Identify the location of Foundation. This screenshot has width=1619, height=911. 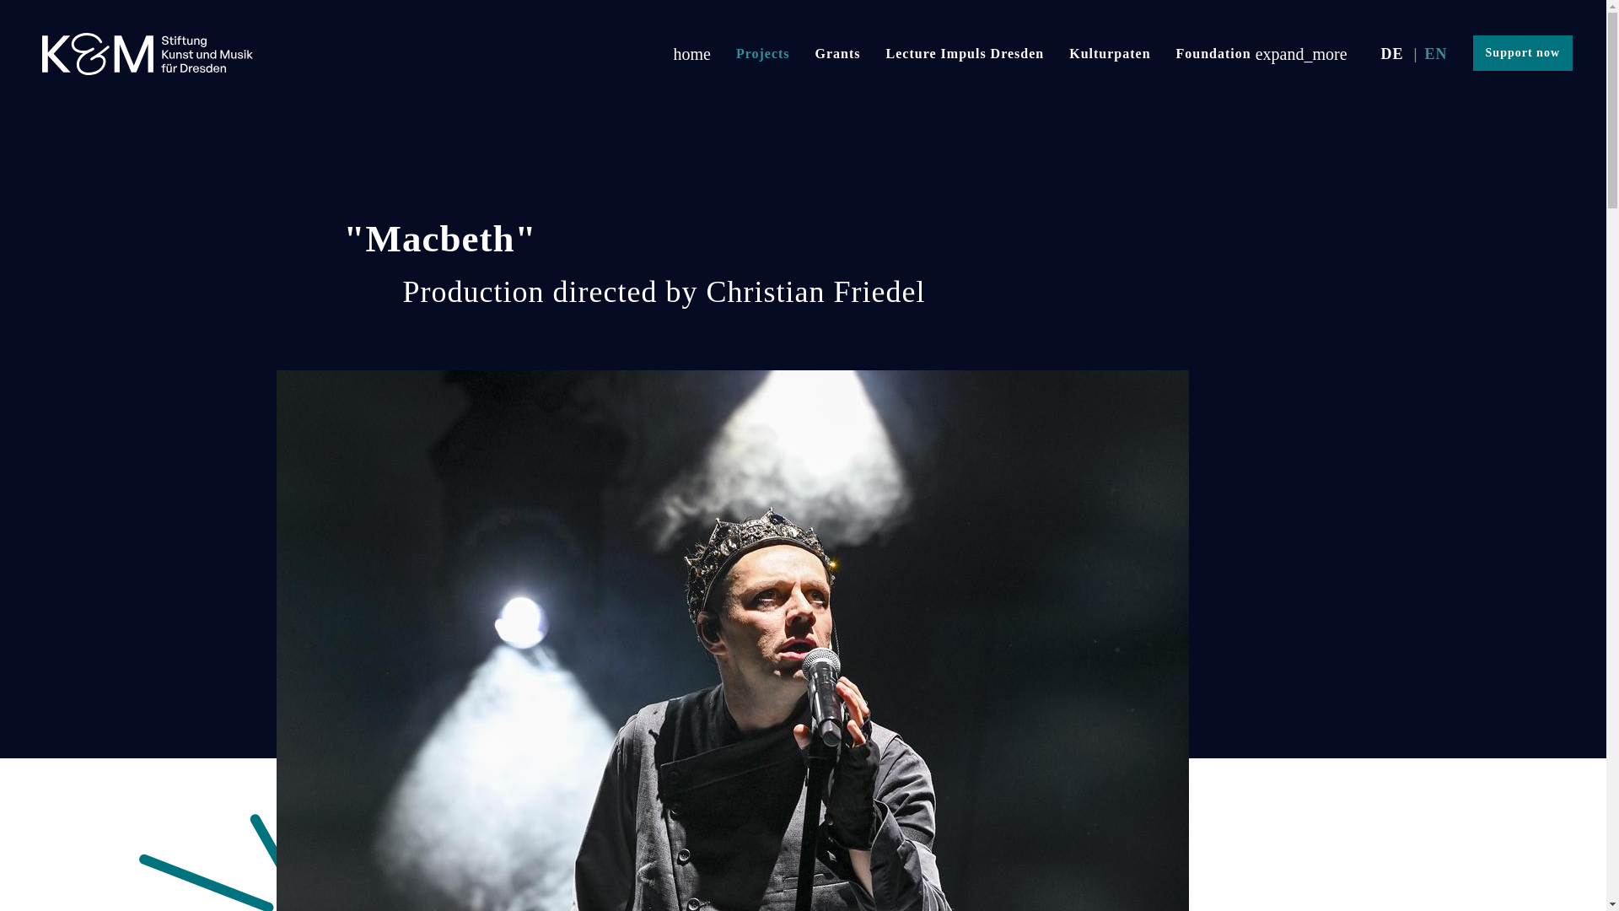
(1261, 53).